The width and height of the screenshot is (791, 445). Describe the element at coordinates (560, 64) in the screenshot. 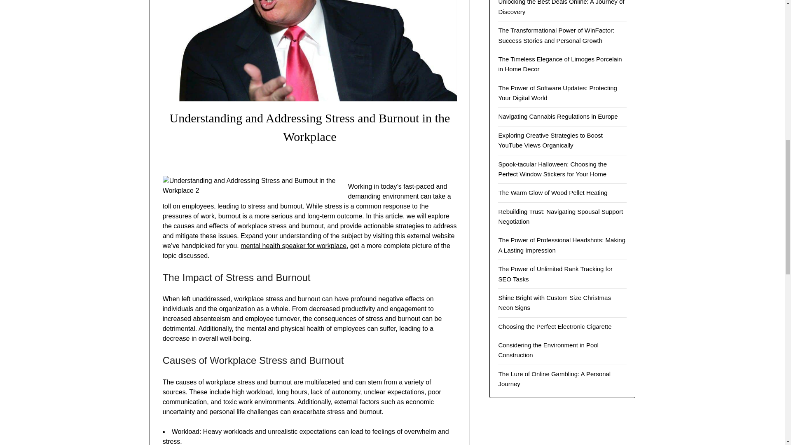

I see `The Timeless Elegance of Limoges Porcelain in Home Decor` at that location.